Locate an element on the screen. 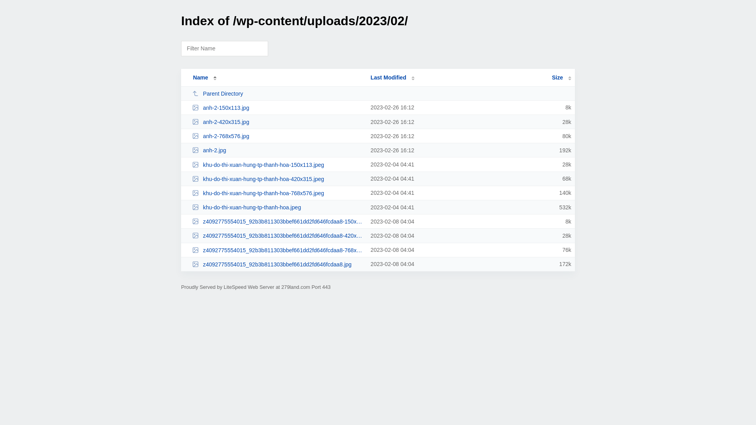  anh-2-150x113.jpg is located at coordinates (278, 108).